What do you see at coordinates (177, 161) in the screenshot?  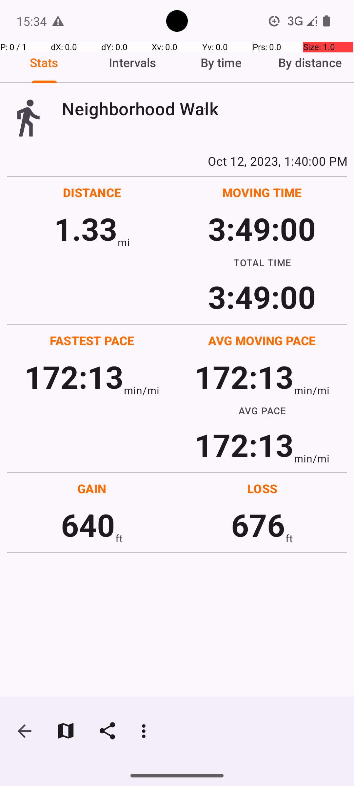 I see `Oct 12, 2023, 1:40:00 PM` at bounding box center [177, 161].